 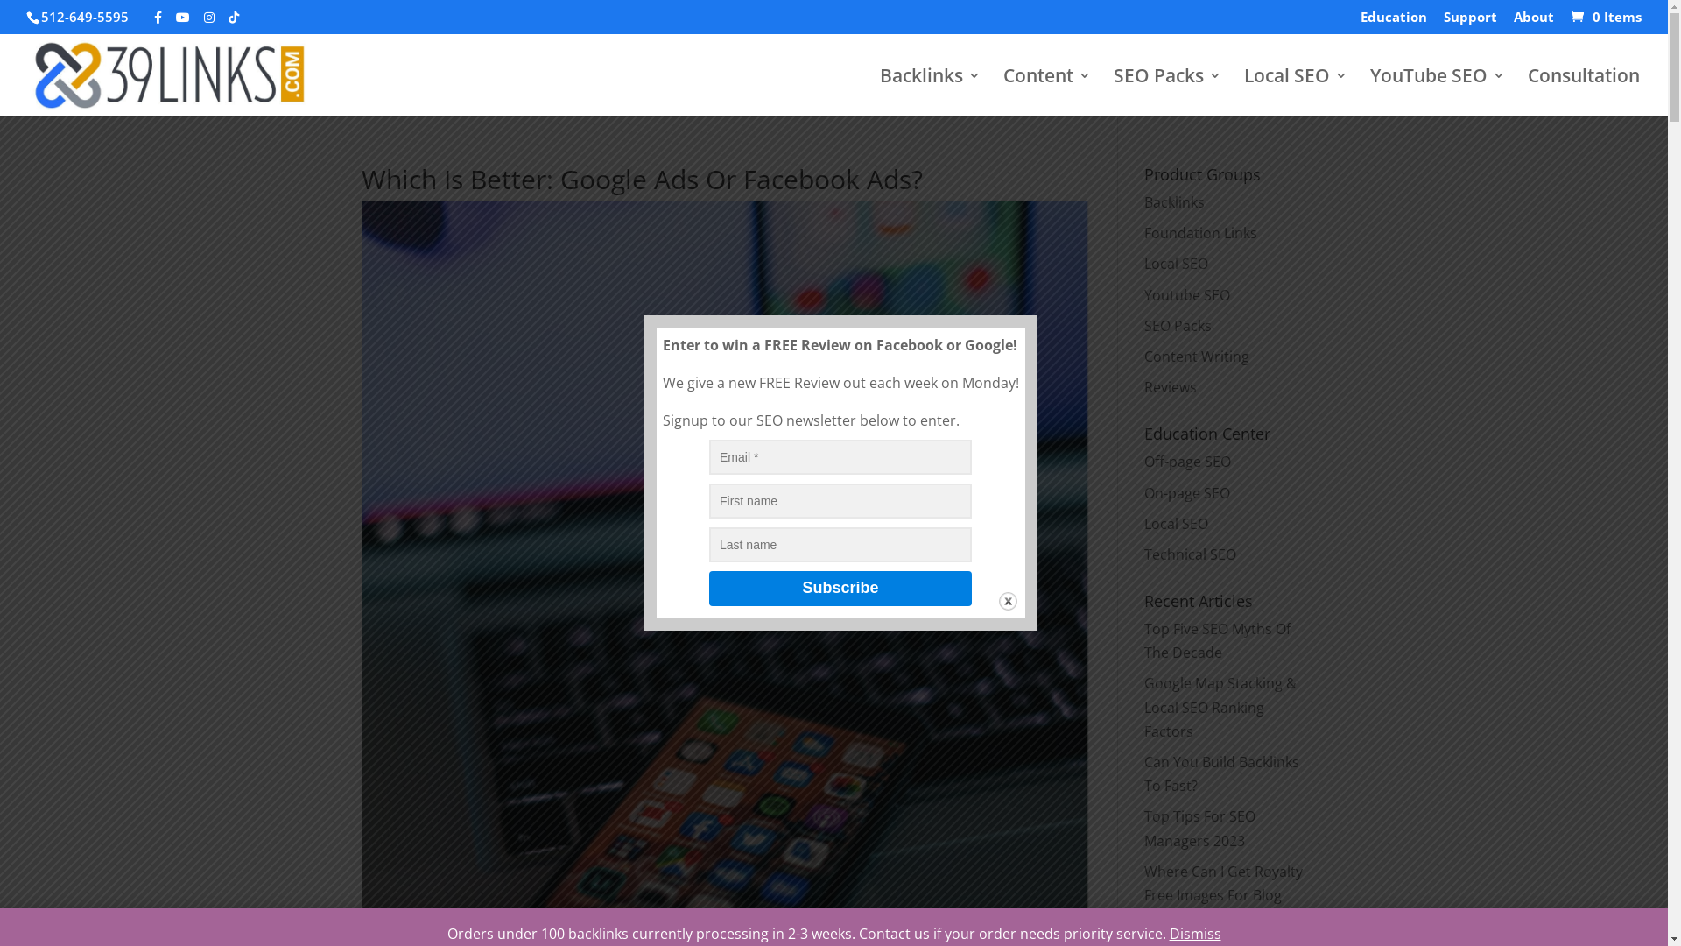 I want to click on Top Tips For SEO Managers 2023, so click(x=1199, y=829).